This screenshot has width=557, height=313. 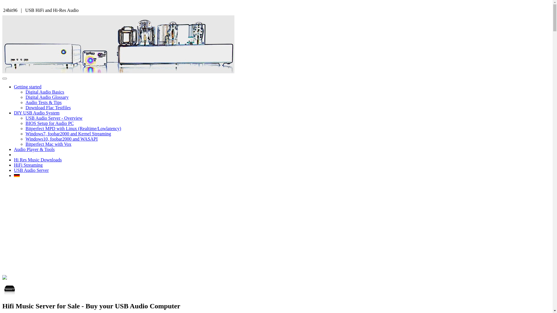 What do you see at coordinates (54, 118) in the screenshot?
I see `USB Audio Server - Overview` at bounding box center [54, 118].